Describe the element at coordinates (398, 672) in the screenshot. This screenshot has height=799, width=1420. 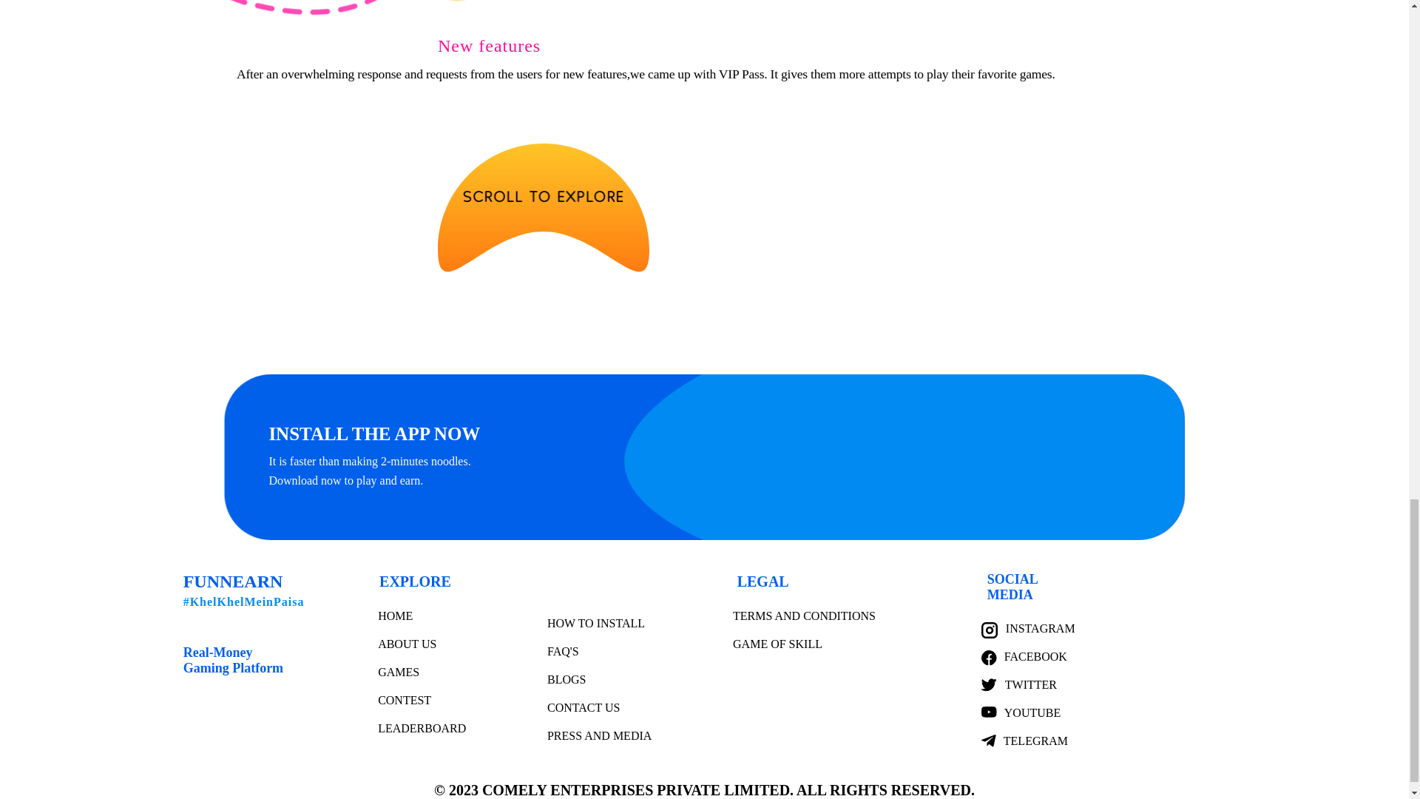
I see `GAMES` at that location.